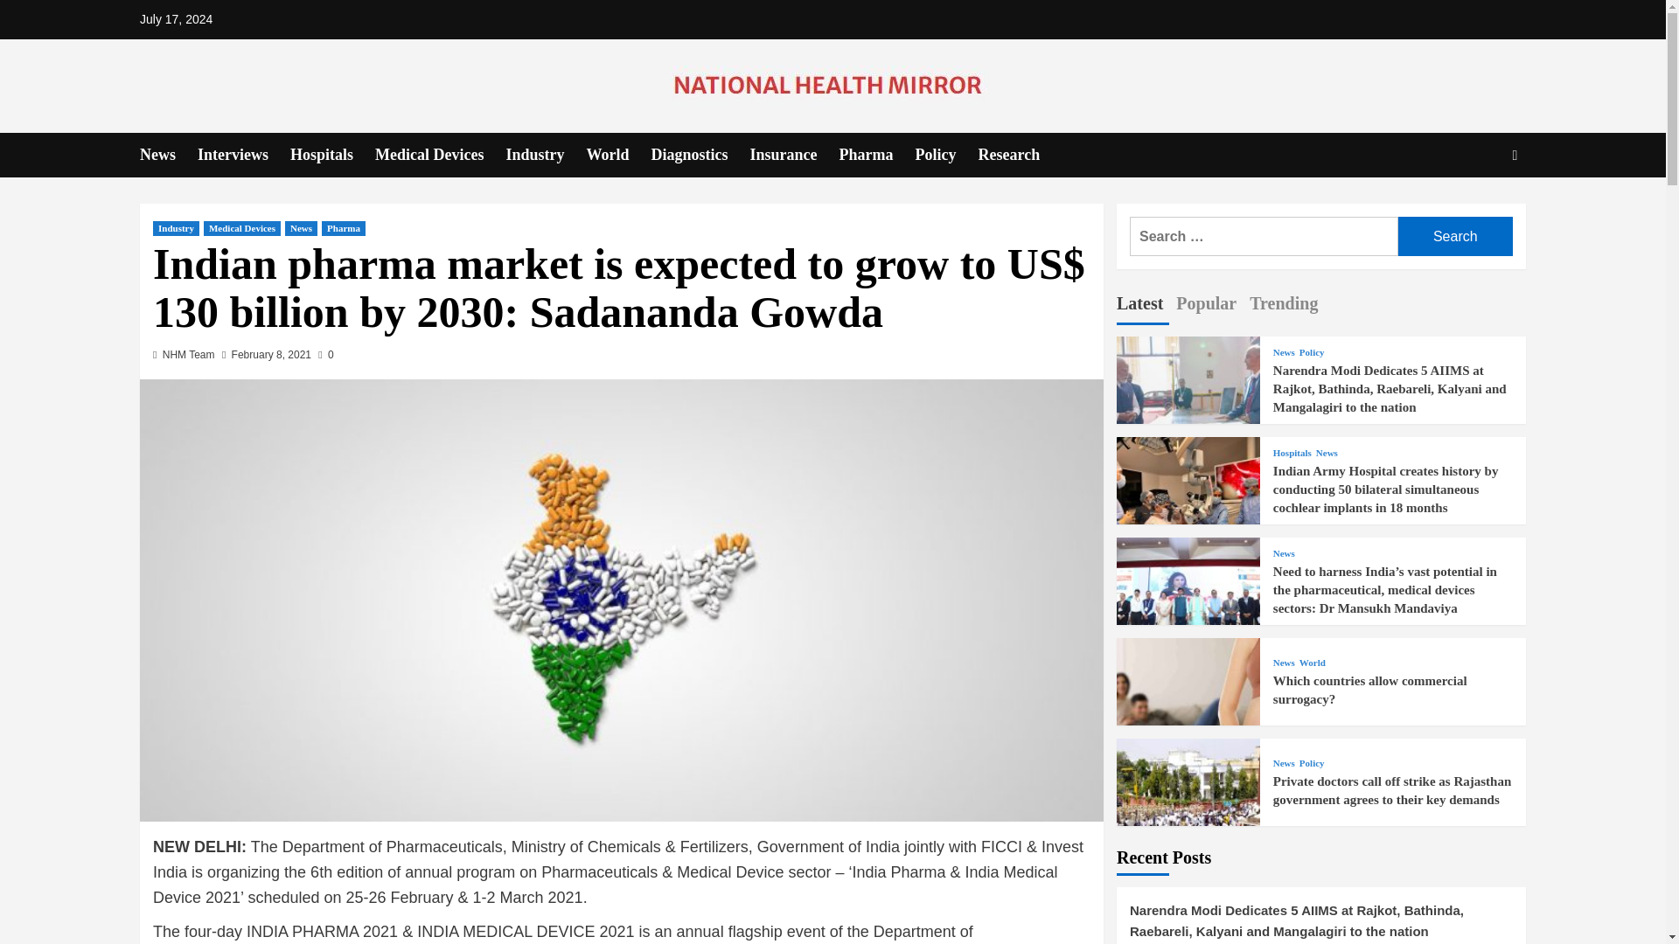 The height and width of the screenshot is (944, 1679). Describe the element at coordinates (877, 156) in the screenshot. I see `Pharma` at that location.